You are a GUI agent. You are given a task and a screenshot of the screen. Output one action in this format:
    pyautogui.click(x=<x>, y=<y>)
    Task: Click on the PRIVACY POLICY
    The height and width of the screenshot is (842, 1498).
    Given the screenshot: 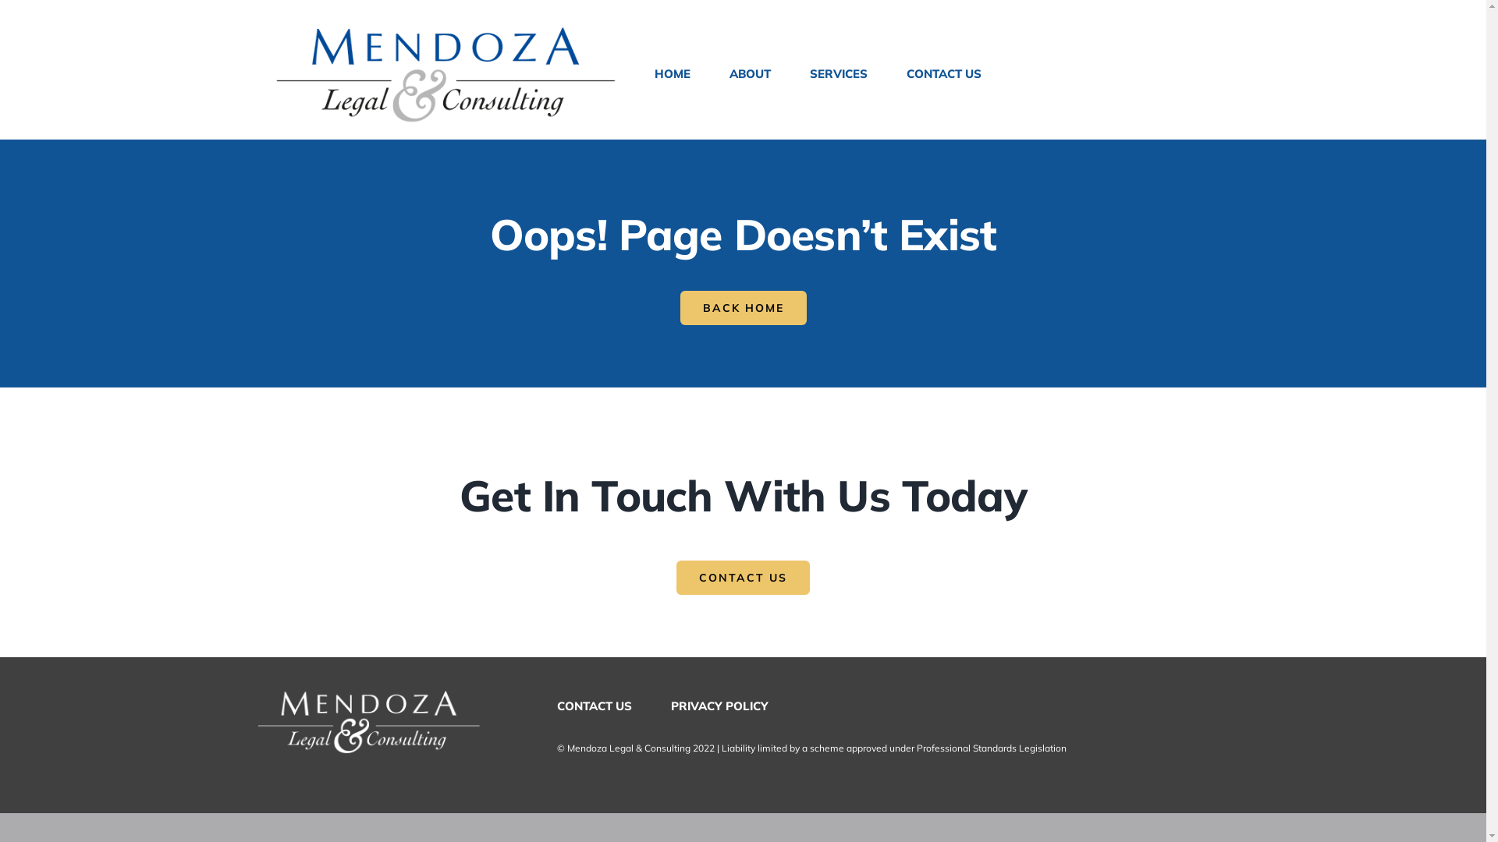 What is the action you would take?
    pyautogui.click(x=719, y=706)
    